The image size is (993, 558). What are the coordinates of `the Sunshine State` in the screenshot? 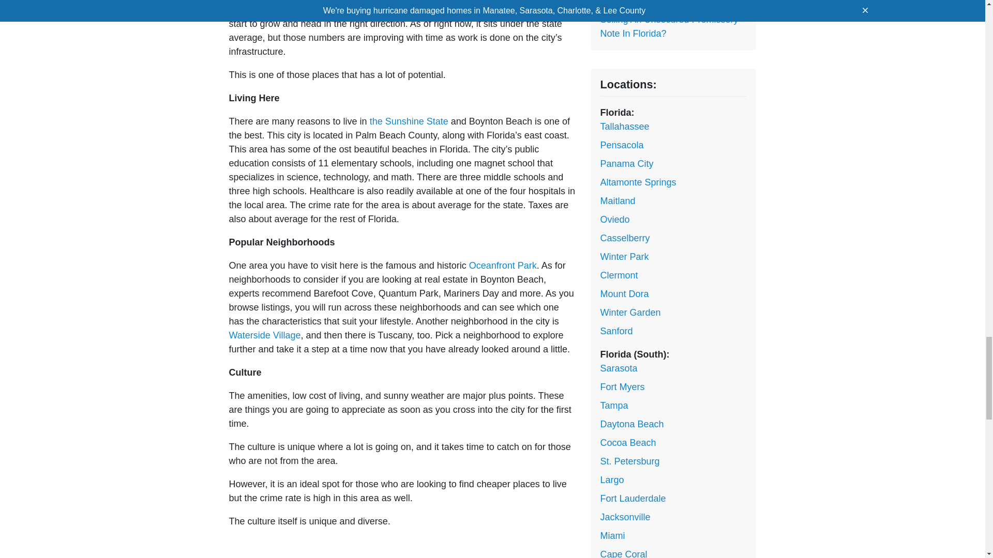 It's located at (409, 121).